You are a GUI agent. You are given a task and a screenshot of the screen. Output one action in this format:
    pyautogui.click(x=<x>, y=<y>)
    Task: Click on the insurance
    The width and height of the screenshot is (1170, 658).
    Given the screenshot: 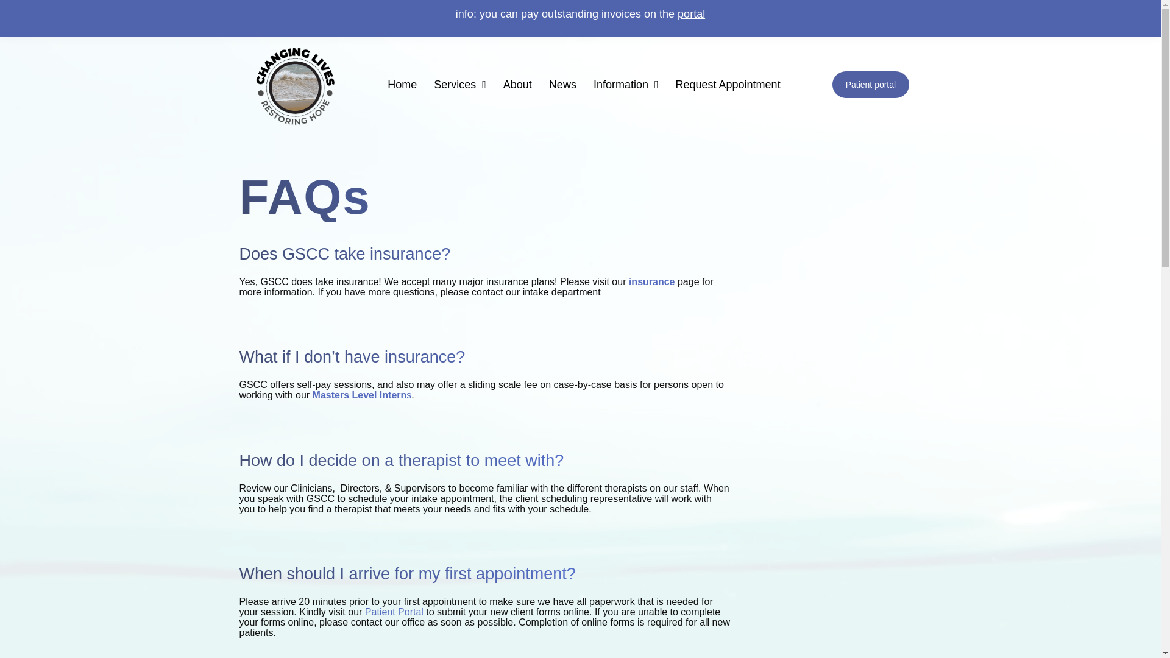 What is the action you would take?
    pyautogui.click(x=652, y=281)
    